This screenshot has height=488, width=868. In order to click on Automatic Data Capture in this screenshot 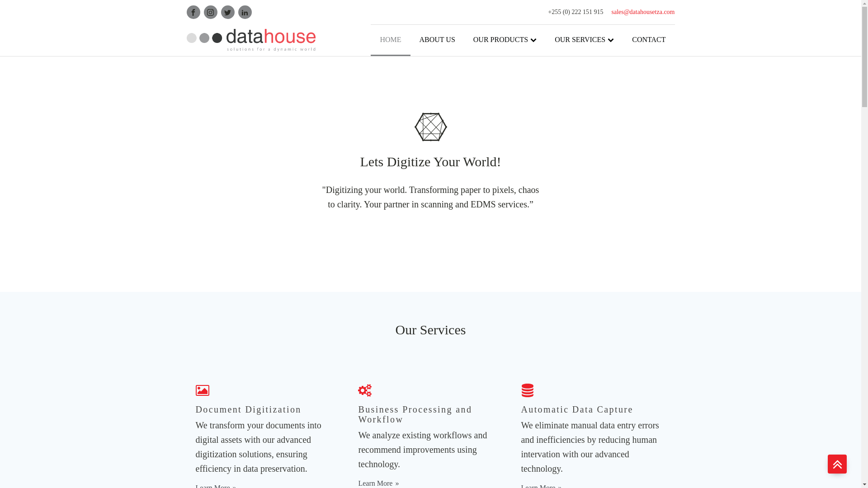, I will do `click(603, 171)`.